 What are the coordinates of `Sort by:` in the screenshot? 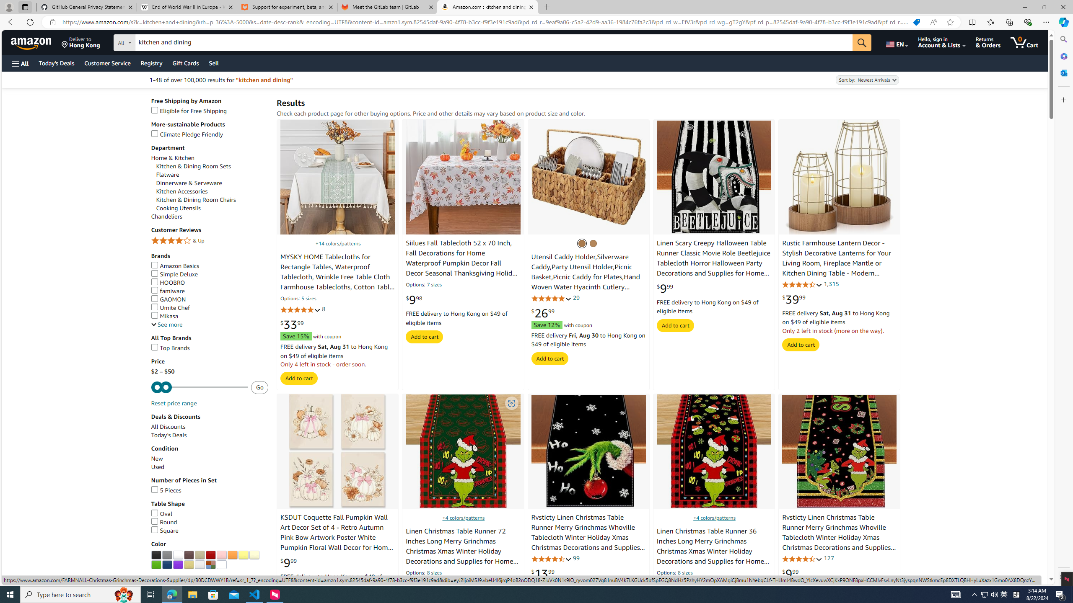 It's located at (868, 80).